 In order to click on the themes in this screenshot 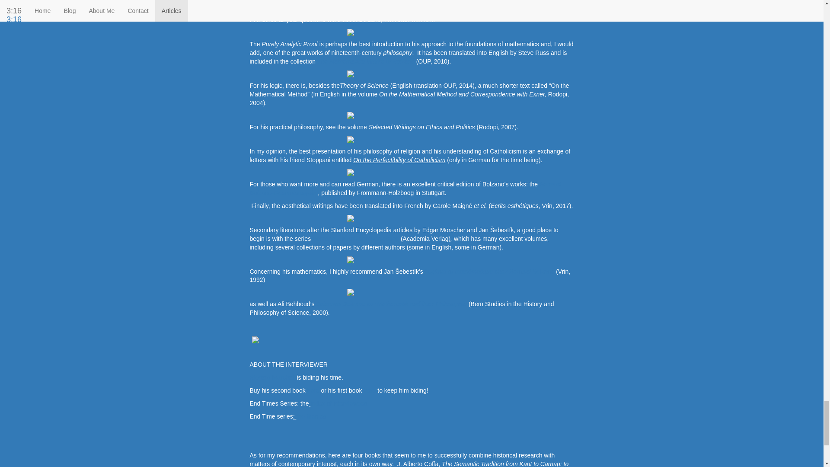, I will do `click(311, 416)`.